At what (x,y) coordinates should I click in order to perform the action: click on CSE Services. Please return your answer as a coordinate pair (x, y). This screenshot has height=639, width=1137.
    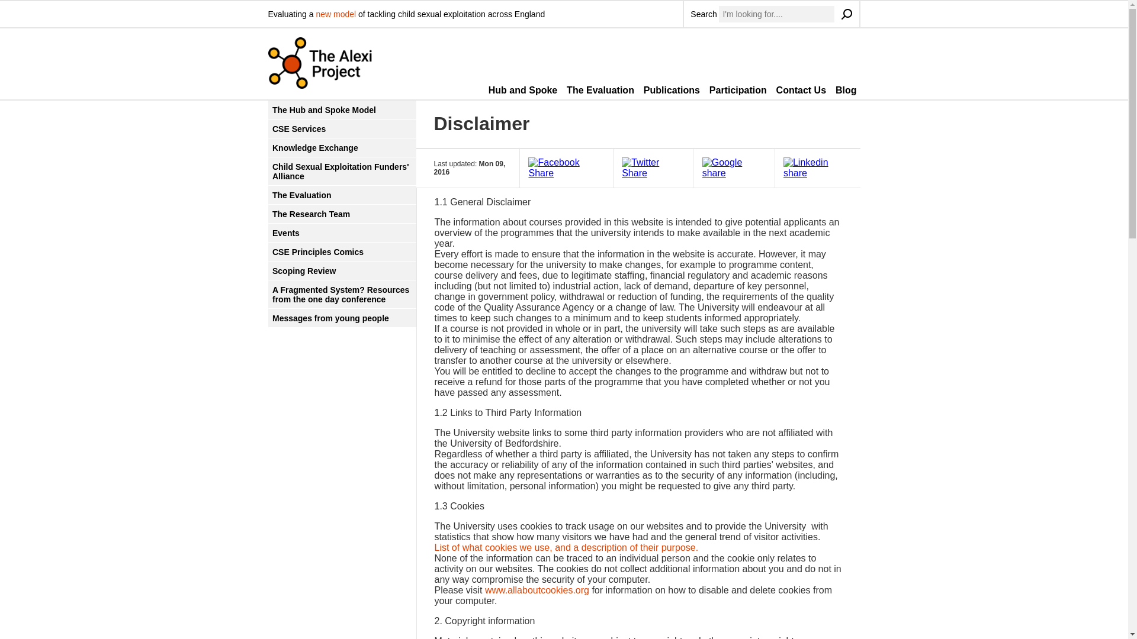
    Looking at the image, I should click on (341, 128).